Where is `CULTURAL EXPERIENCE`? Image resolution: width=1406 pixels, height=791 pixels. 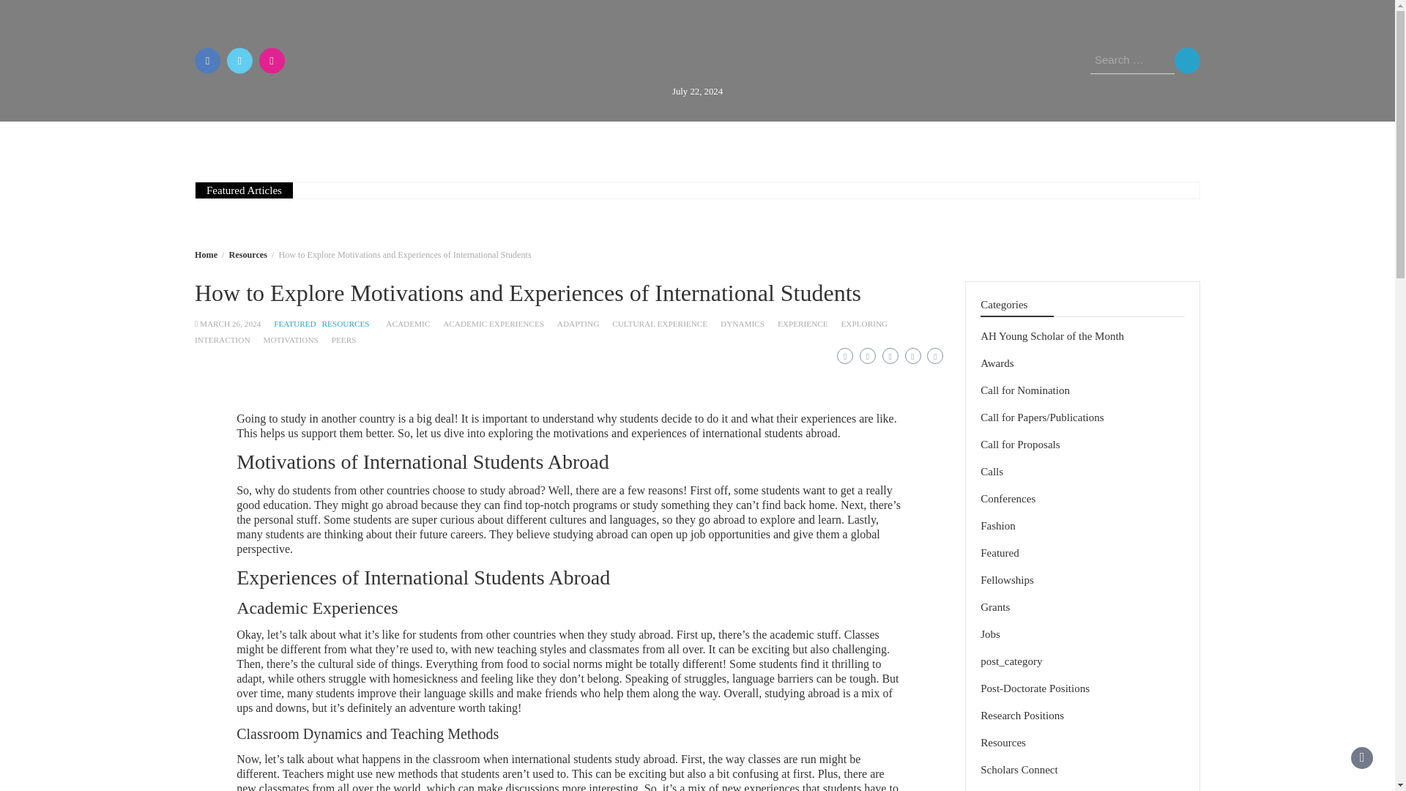 CULTURAL EXPERIENCE is located at coordinates (659, 324).